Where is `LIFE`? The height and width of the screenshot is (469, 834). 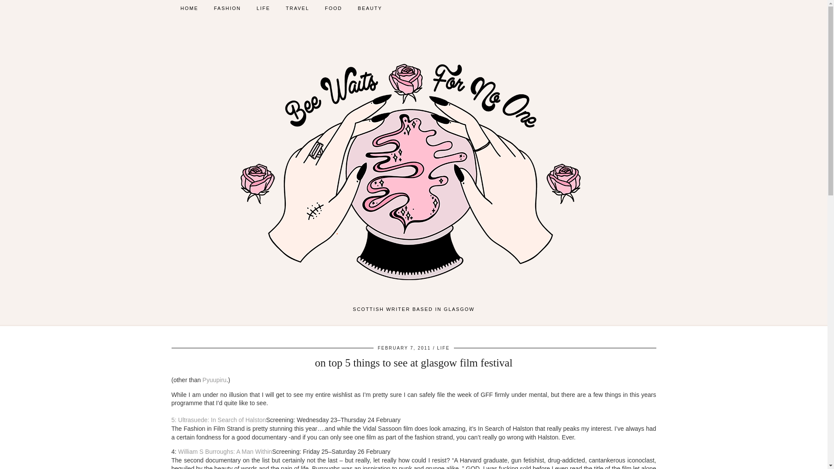
LIFE is located at coordinates (443, 347).